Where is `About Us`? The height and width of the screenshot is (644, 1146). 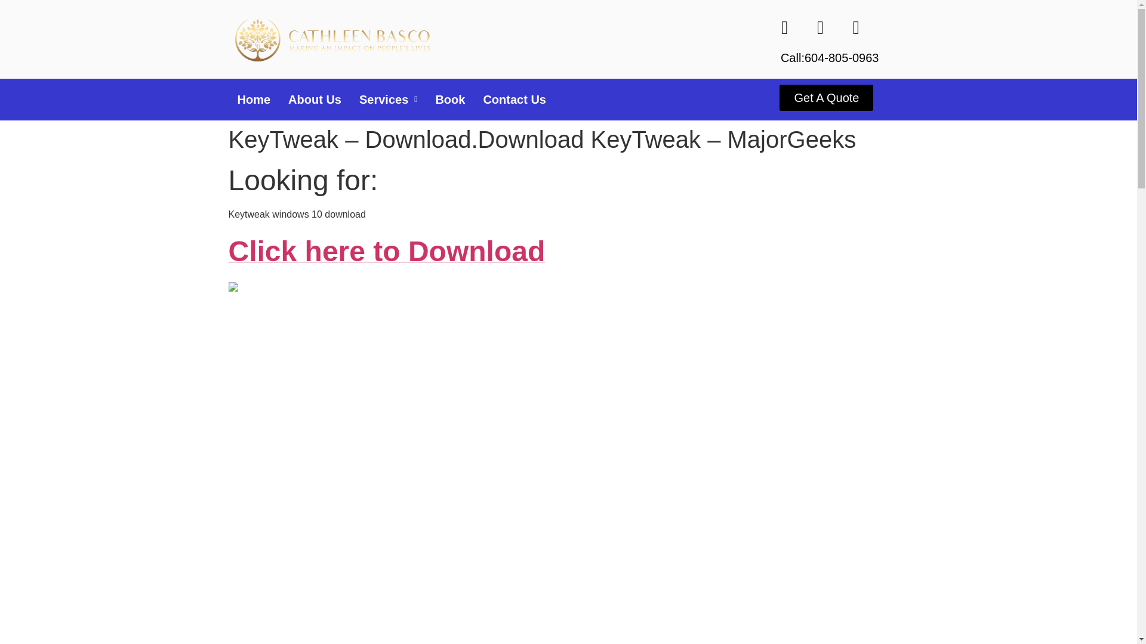 About Us is located at coordinates (315, 99).